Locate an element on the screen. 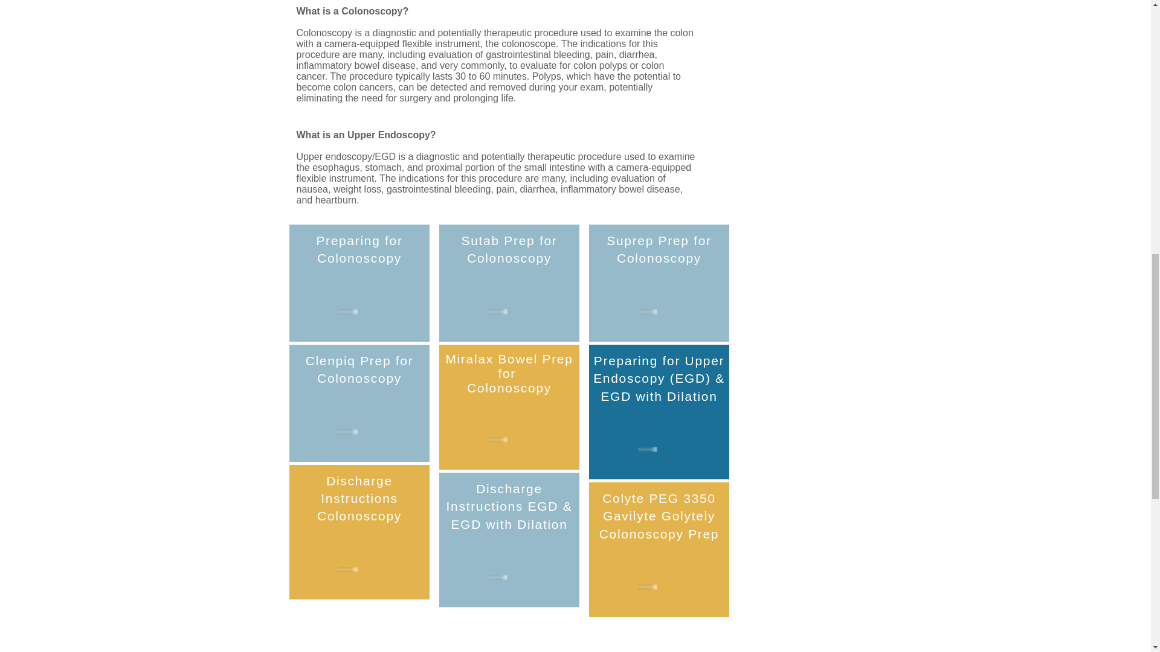 This screenshot has width=1160, height=652. Sutab Prep for Colonoscopy is located at coordinates (510, 249).